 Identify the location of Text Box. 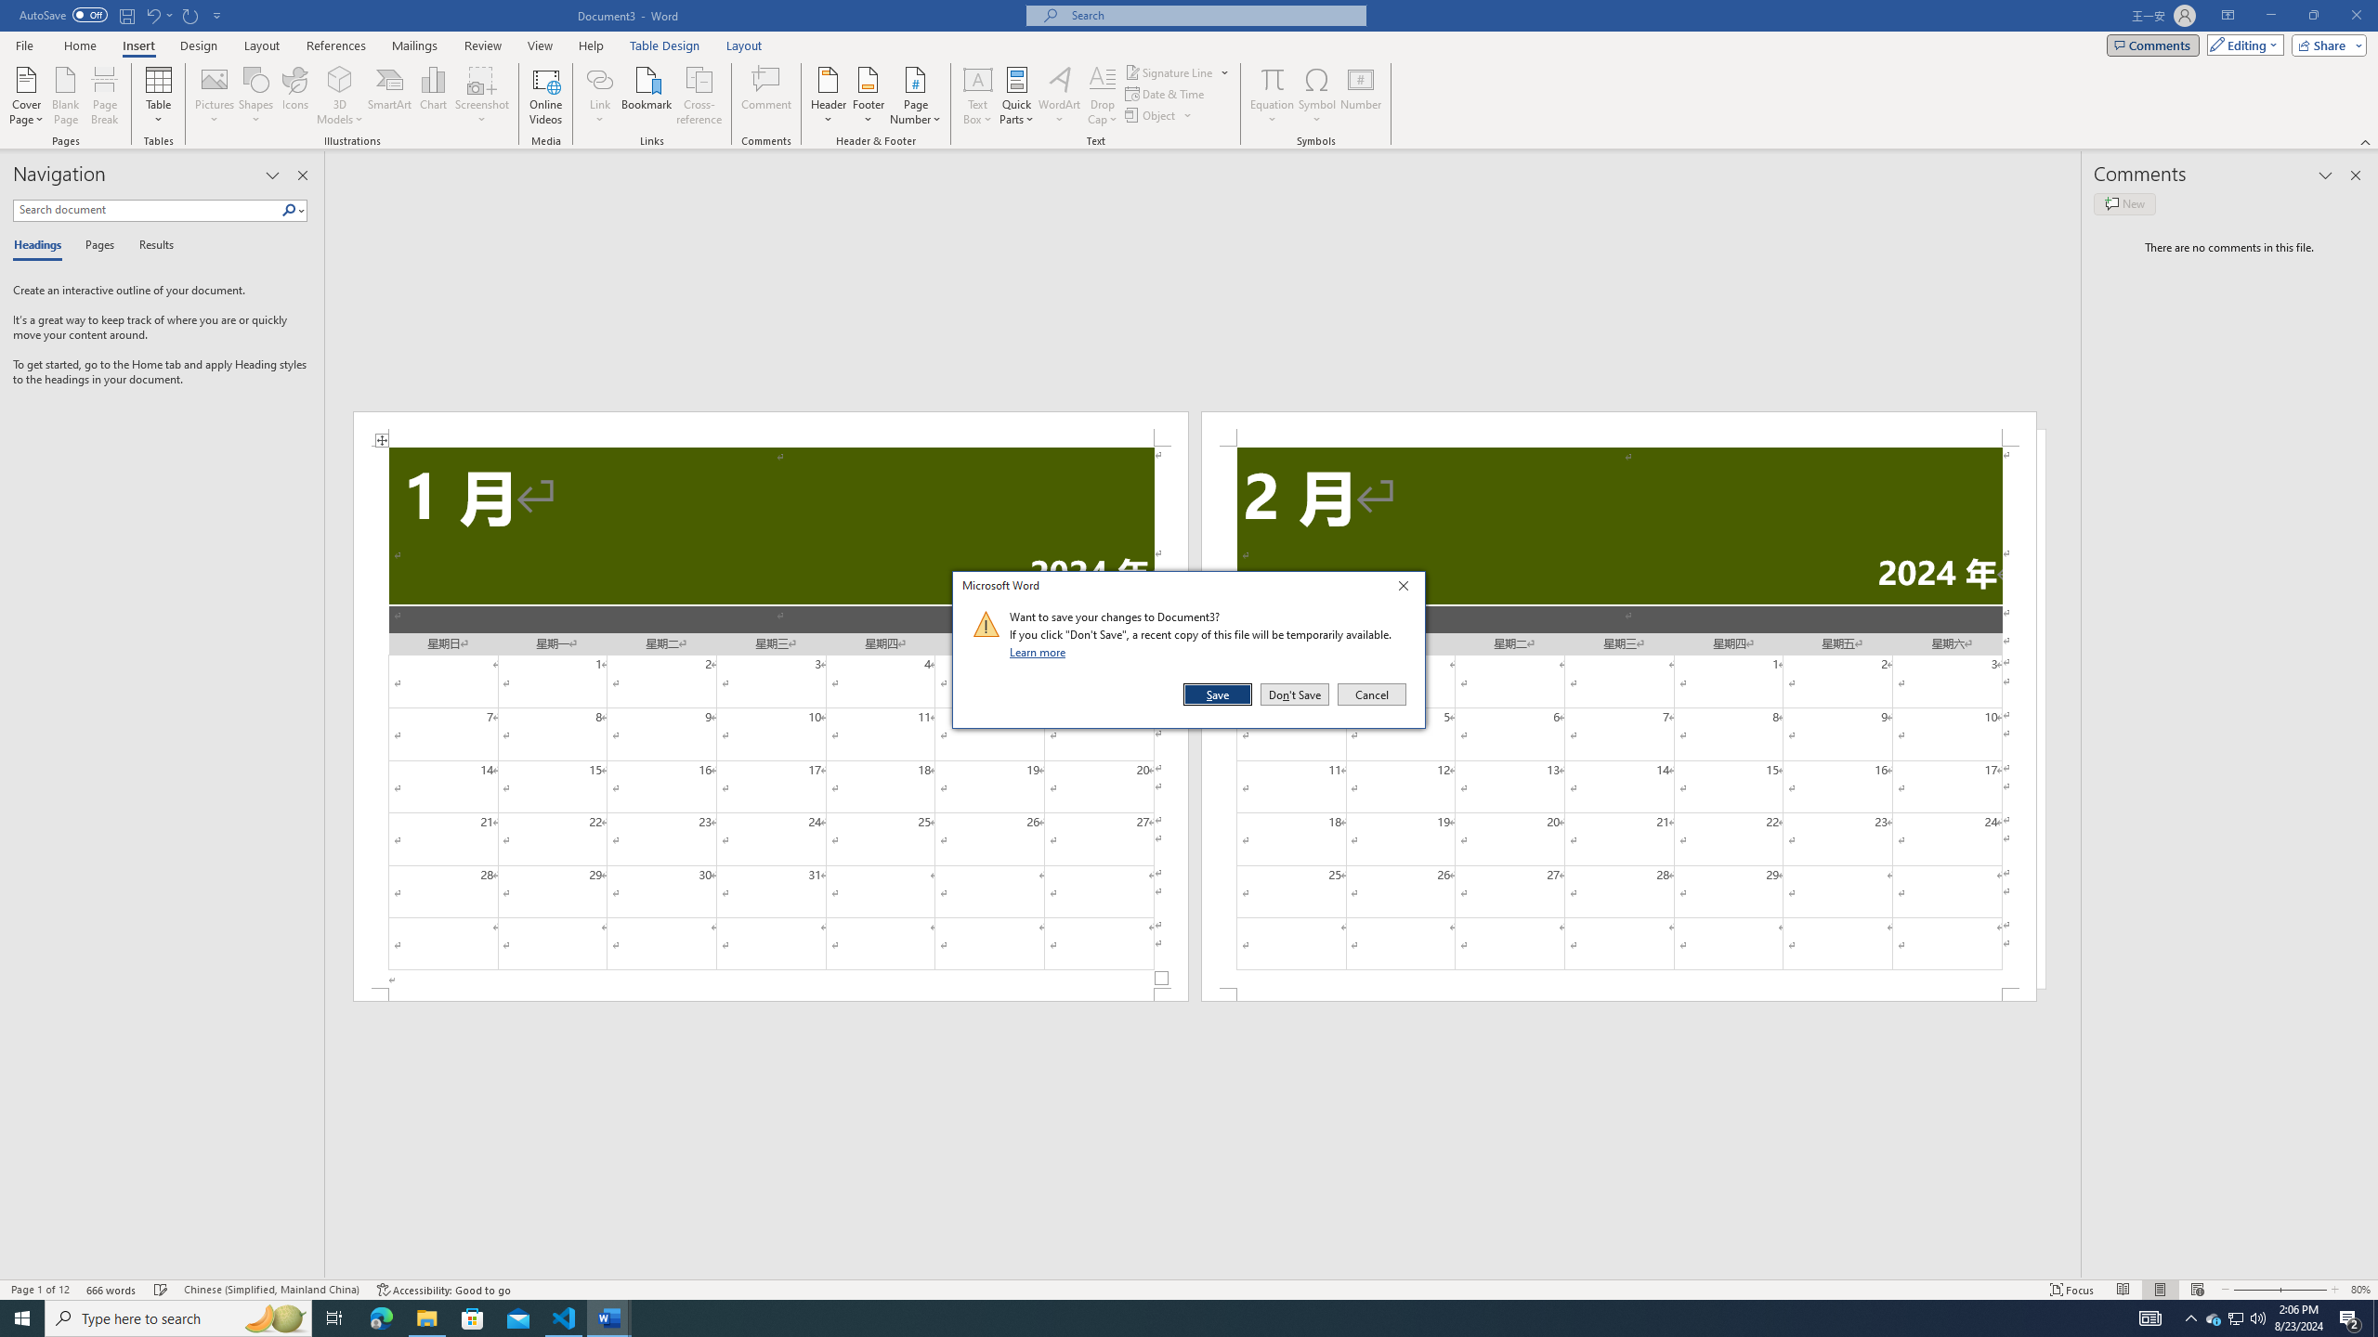
(2214, 1318).